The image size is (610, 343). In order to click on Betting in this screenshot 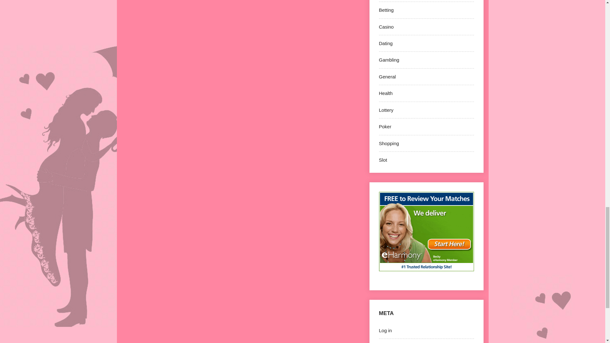, I will do `click(386, 10)`.